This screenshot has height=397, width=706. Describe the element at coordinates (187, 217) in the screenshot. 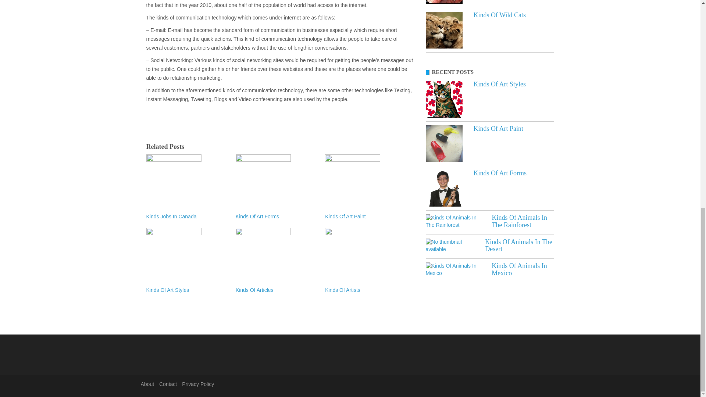

I see `Kinds Jobs In Canada` at that location.